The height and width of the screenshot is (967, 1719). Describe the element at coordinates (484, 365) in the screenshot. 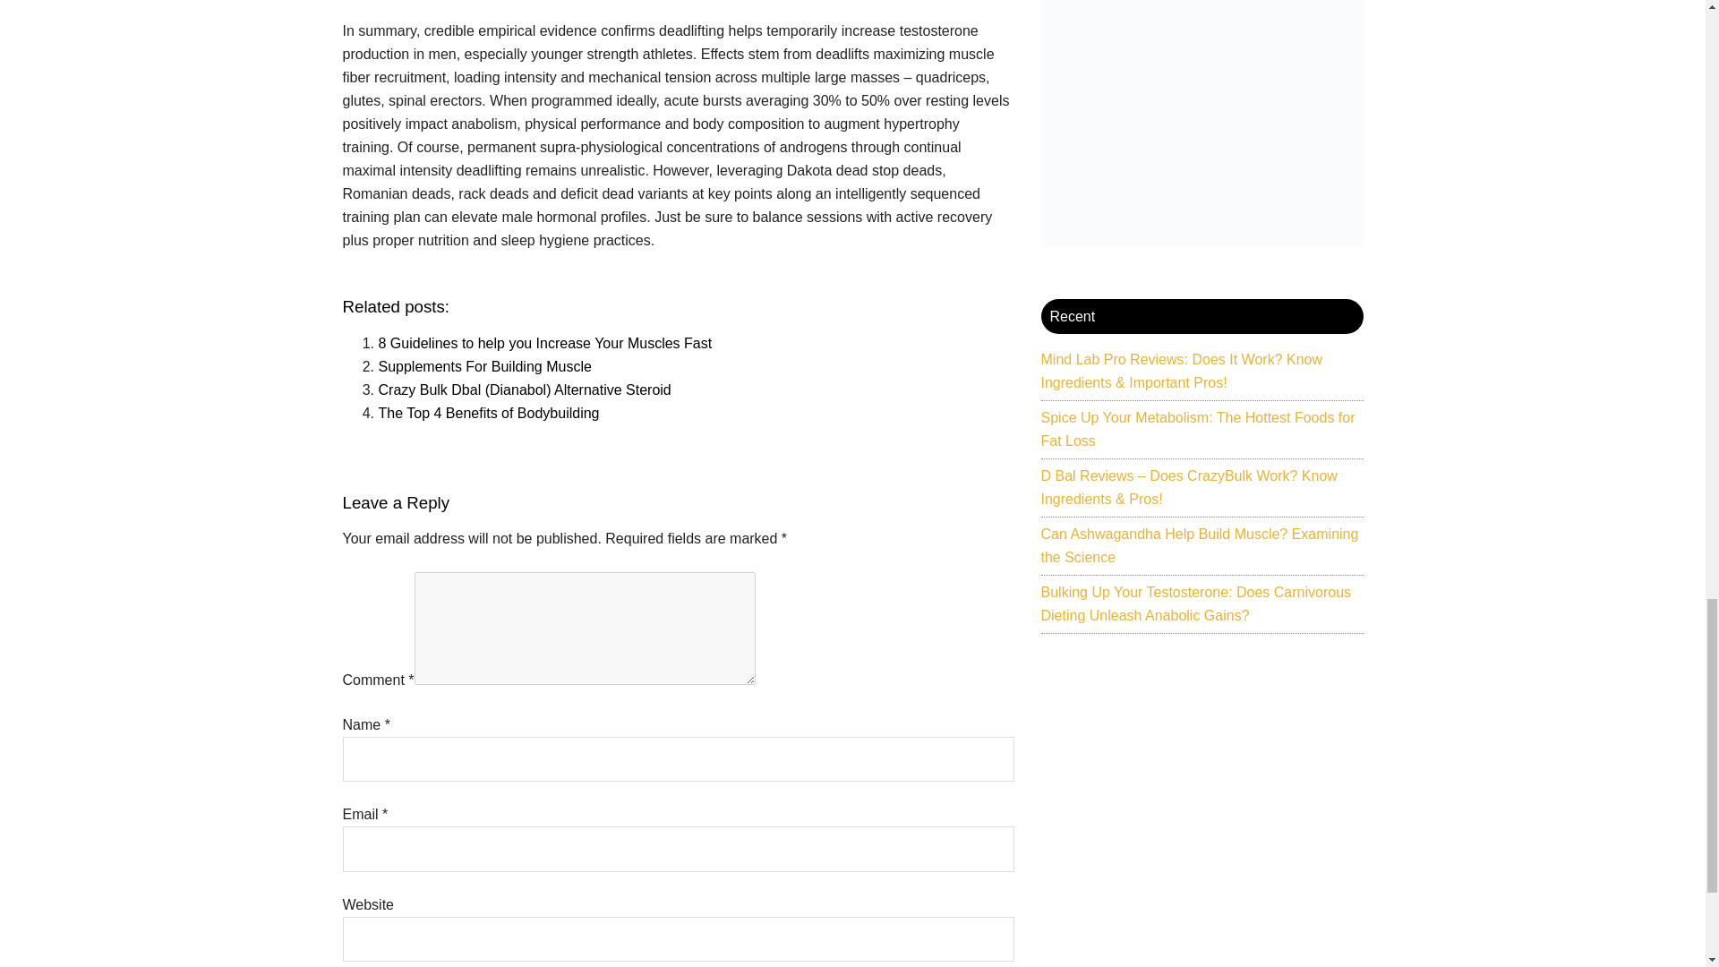

I see `Supplements For Building Muscle` at that location.